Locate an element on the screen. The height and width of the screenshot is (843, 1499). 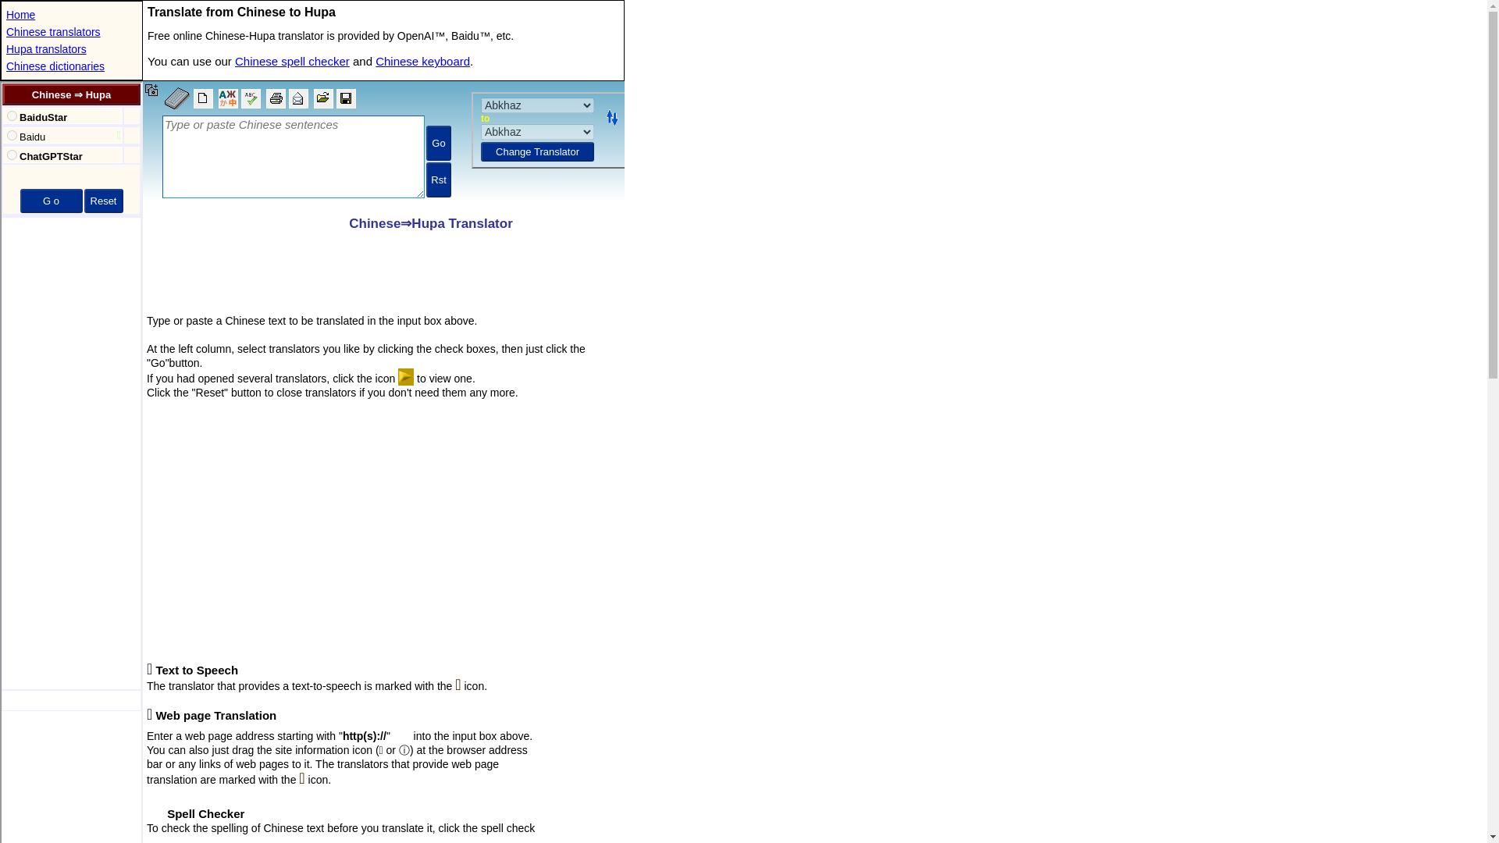
Chinese dictionaries is located at coordinates (55, 66).